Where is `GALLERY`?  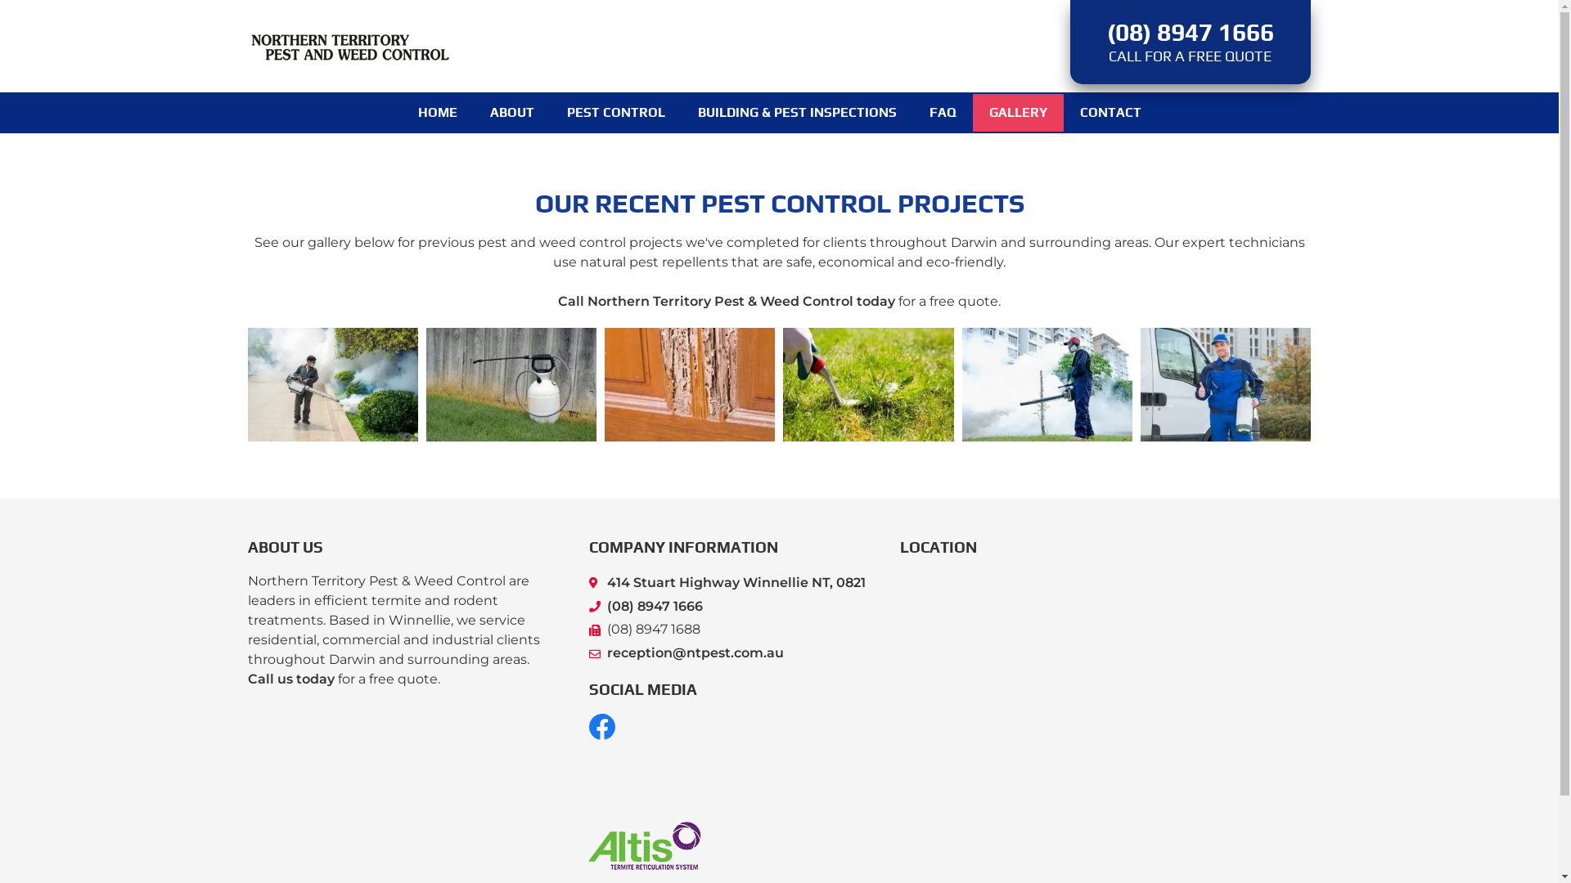 GALLERY is located at coordinates (1018, 113).